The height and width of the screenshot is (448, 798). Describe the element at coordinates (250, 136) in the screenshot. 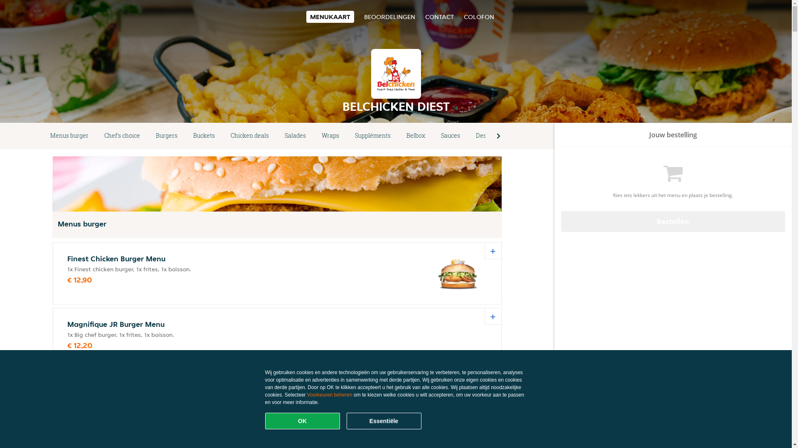

I see `Chicken deals` at that location.